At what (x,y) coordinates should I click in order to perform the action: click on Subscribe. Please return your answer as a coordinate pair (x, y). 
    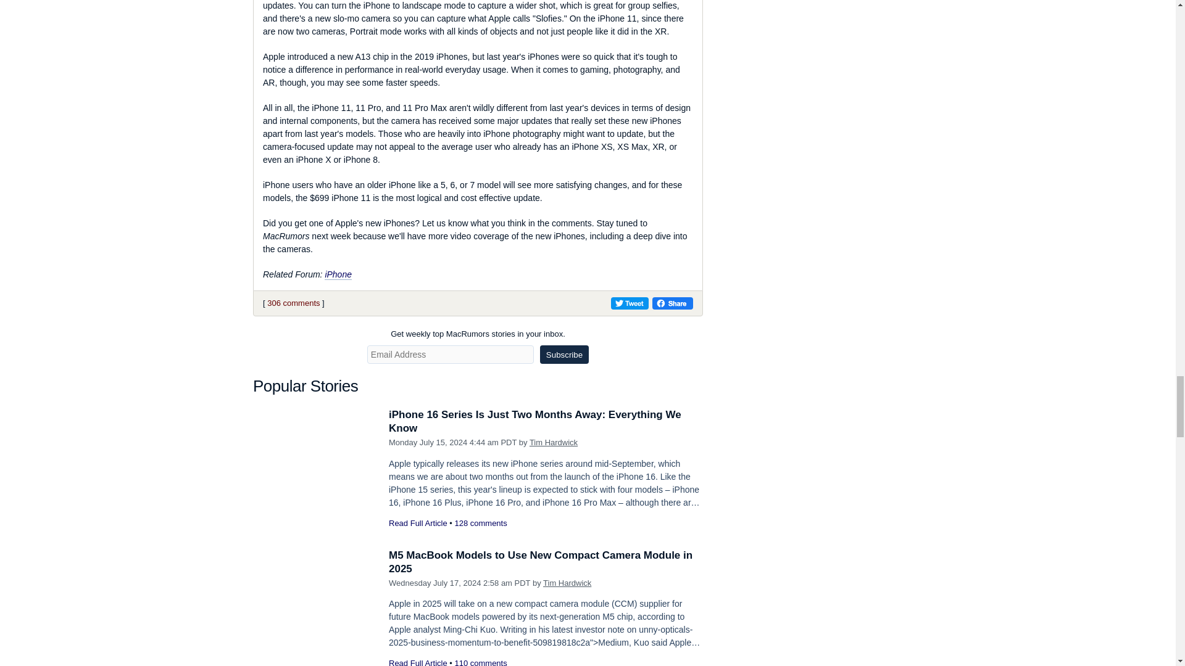
    Looking at the image, I should click on (564, 354).